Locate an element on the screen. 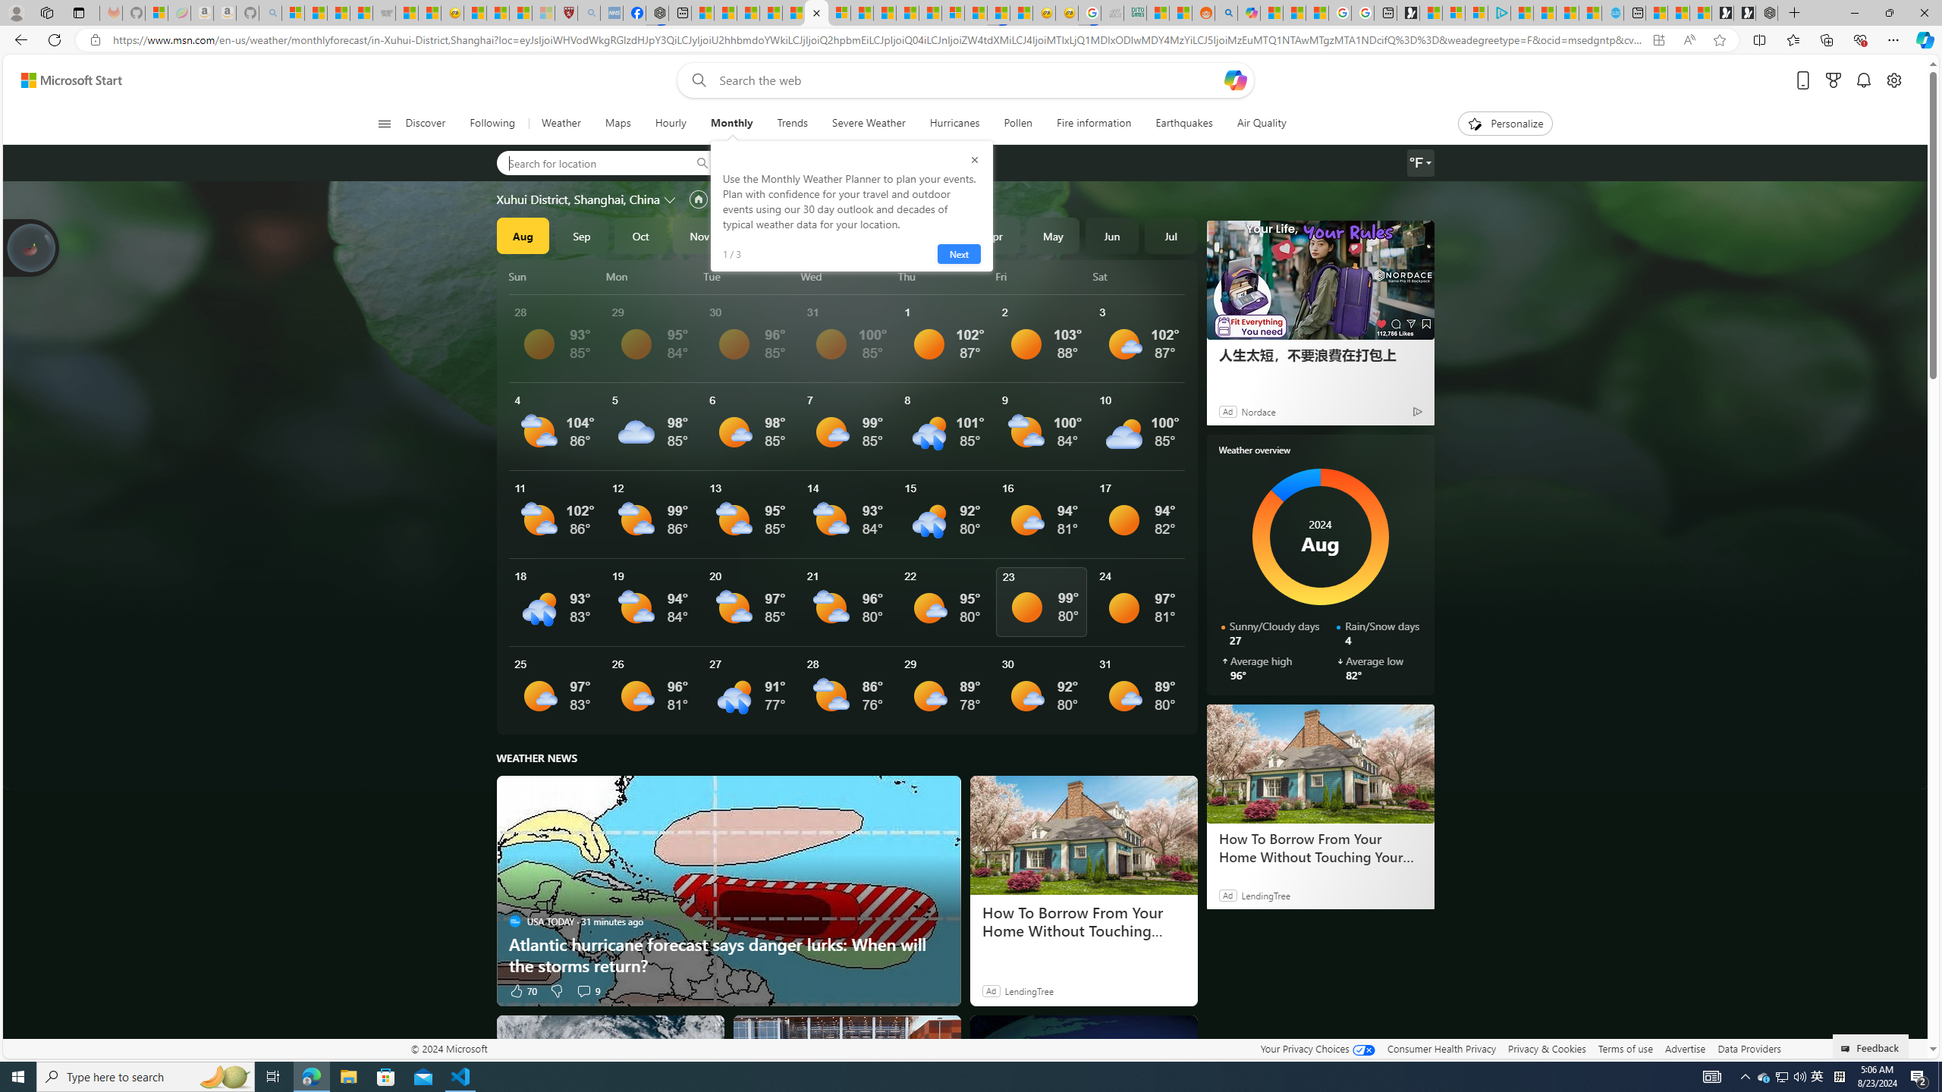  Weather is located at coordinates (561, 124).